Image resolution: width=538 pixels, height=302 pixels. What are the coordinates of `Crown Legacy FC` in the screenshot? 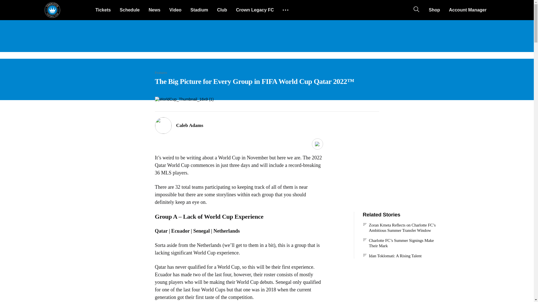 It's located at (254, 10).